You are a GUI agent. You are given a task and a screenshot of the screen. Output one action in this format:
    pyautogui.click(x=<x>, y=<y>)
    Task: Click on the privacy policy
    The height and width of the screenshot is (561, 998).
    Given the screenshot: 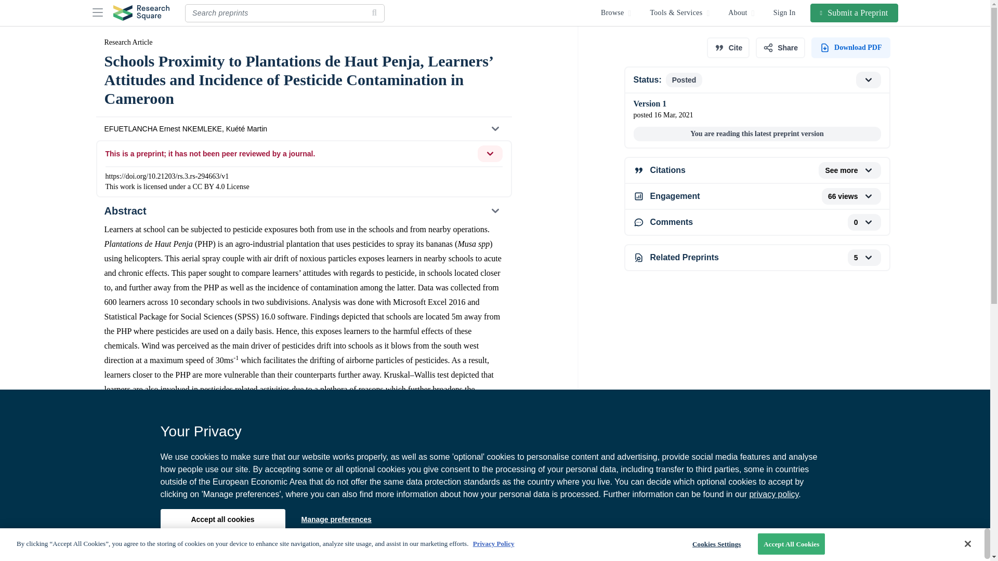 What is the action you would take?
    pyautogui.click(x=303, y=533)
    